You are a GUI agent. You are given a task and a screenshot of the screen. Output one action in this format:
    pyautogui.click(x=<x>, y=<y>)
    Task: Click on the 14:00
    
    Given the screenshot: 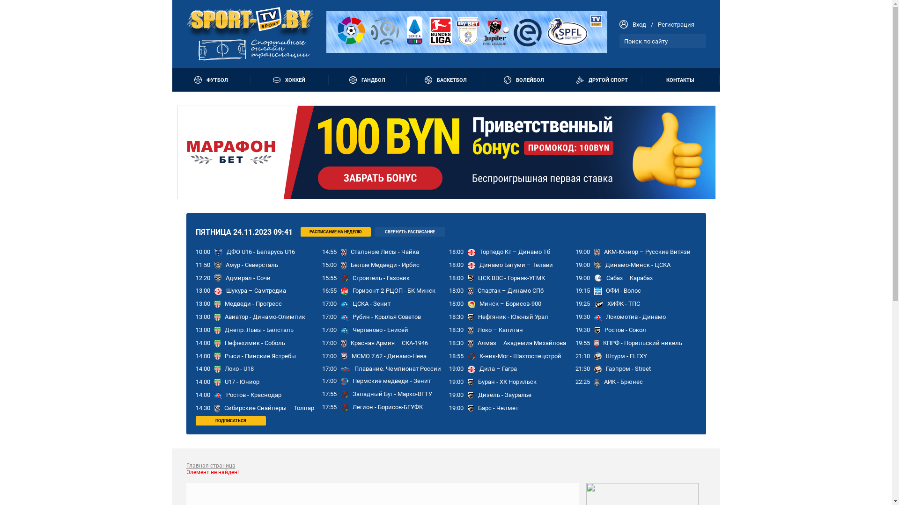 What is the action you would take?
    pyautogui.click(x=203, y=343)
    